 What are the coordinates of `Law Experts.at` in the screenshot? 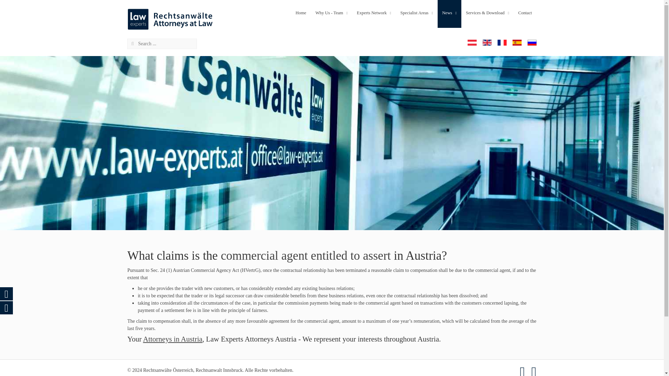 It's located at (170, 18).